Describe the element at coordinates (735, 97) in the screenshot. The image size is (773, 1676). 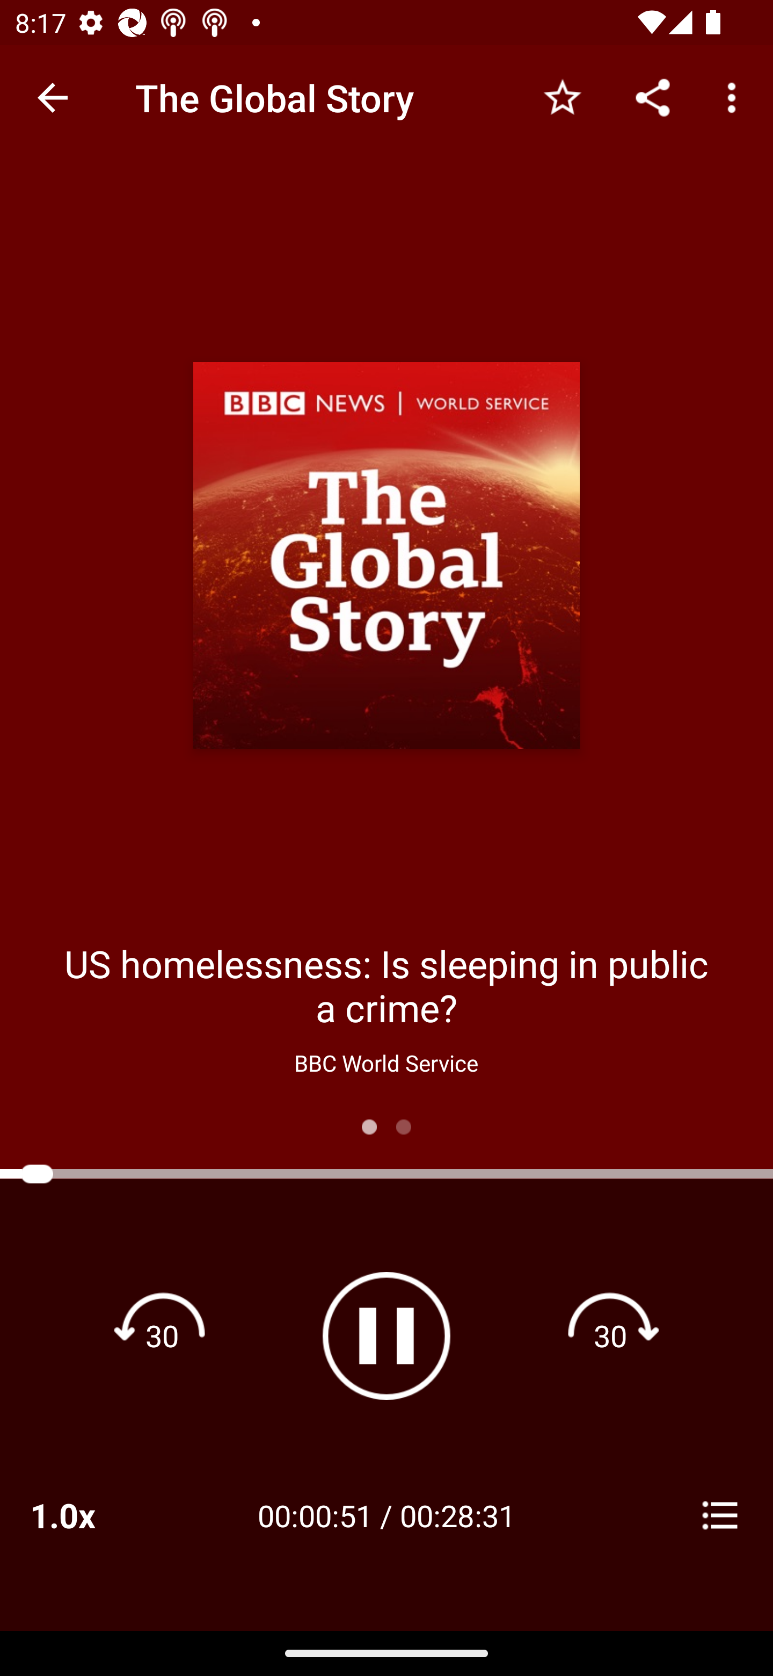
I see `More options` at that location.